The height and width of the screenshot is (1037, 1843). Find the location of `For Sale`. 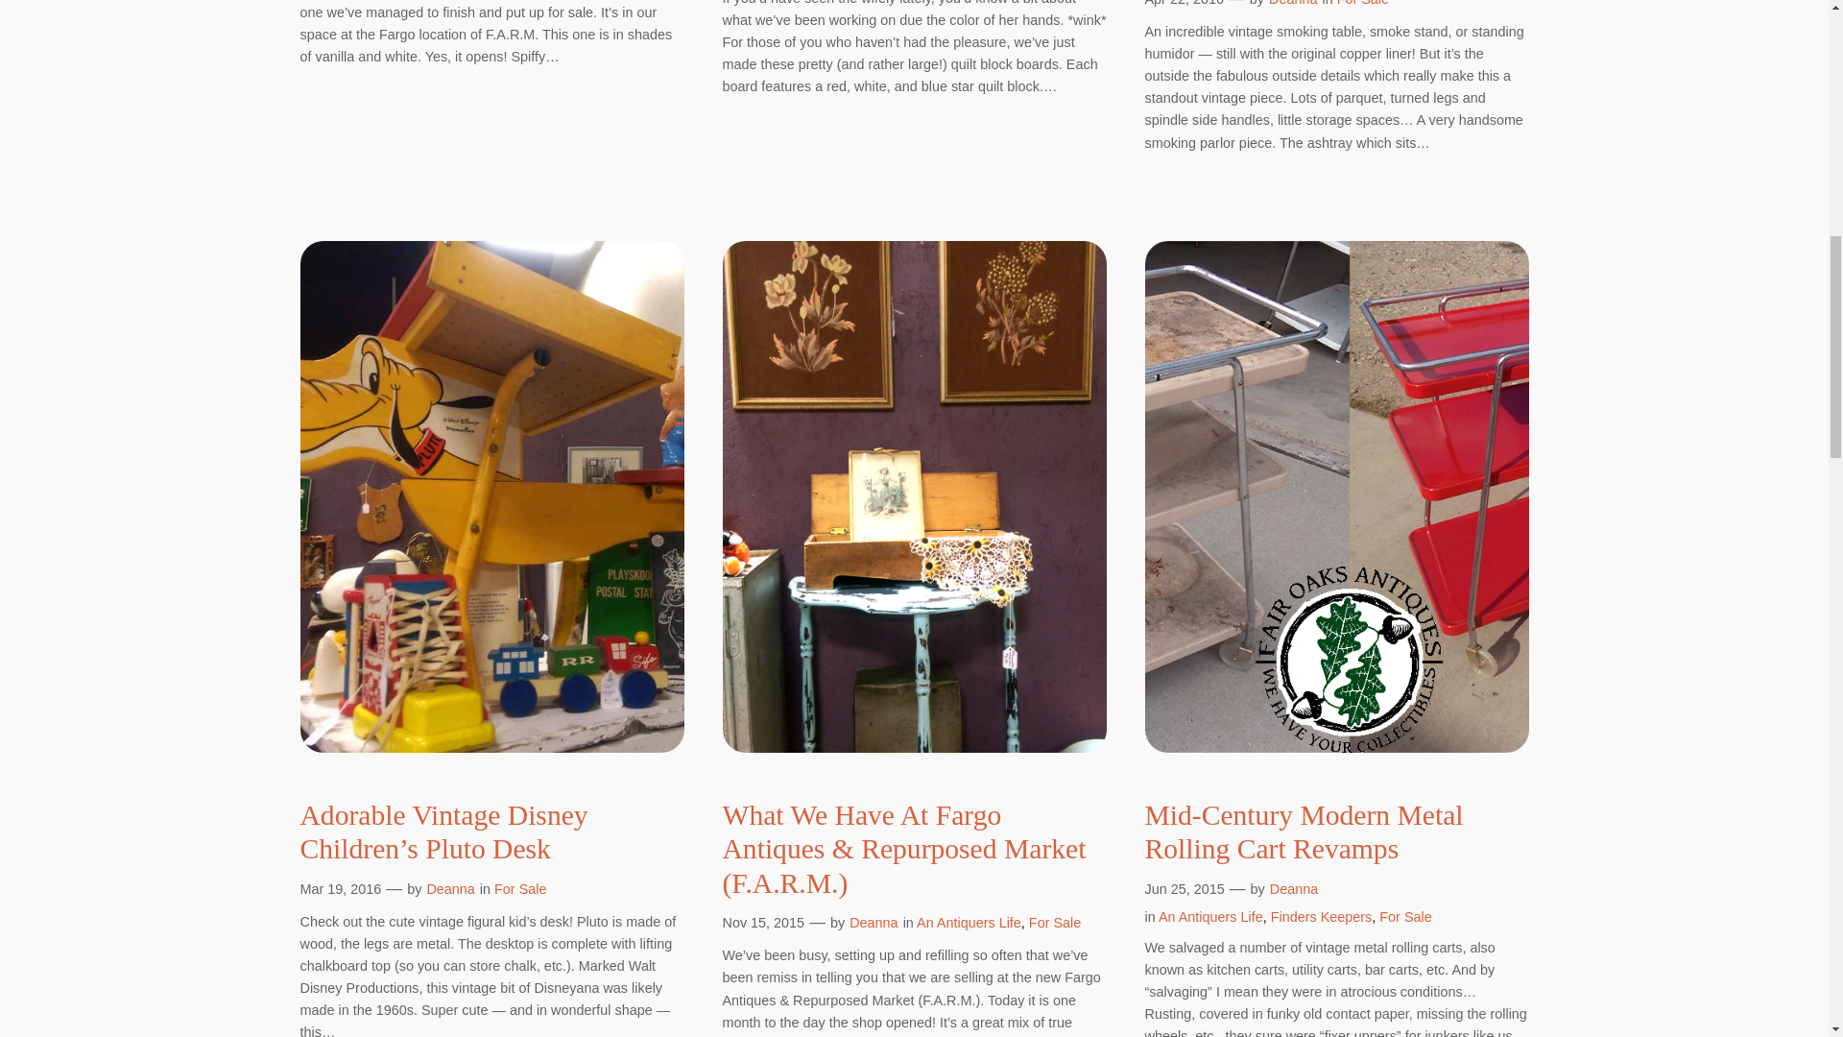

For Sale is located at coordinates (519, 889).